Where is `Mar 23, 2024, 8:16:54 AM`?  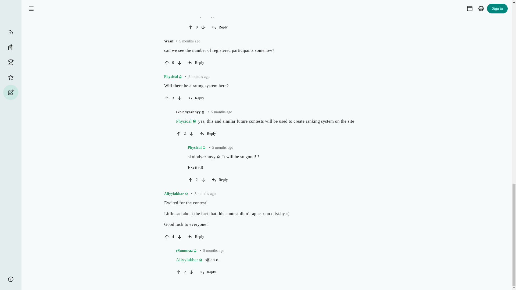 Mar 23, 2024, 8:16:54 AM is located at coordinates (223, 148).